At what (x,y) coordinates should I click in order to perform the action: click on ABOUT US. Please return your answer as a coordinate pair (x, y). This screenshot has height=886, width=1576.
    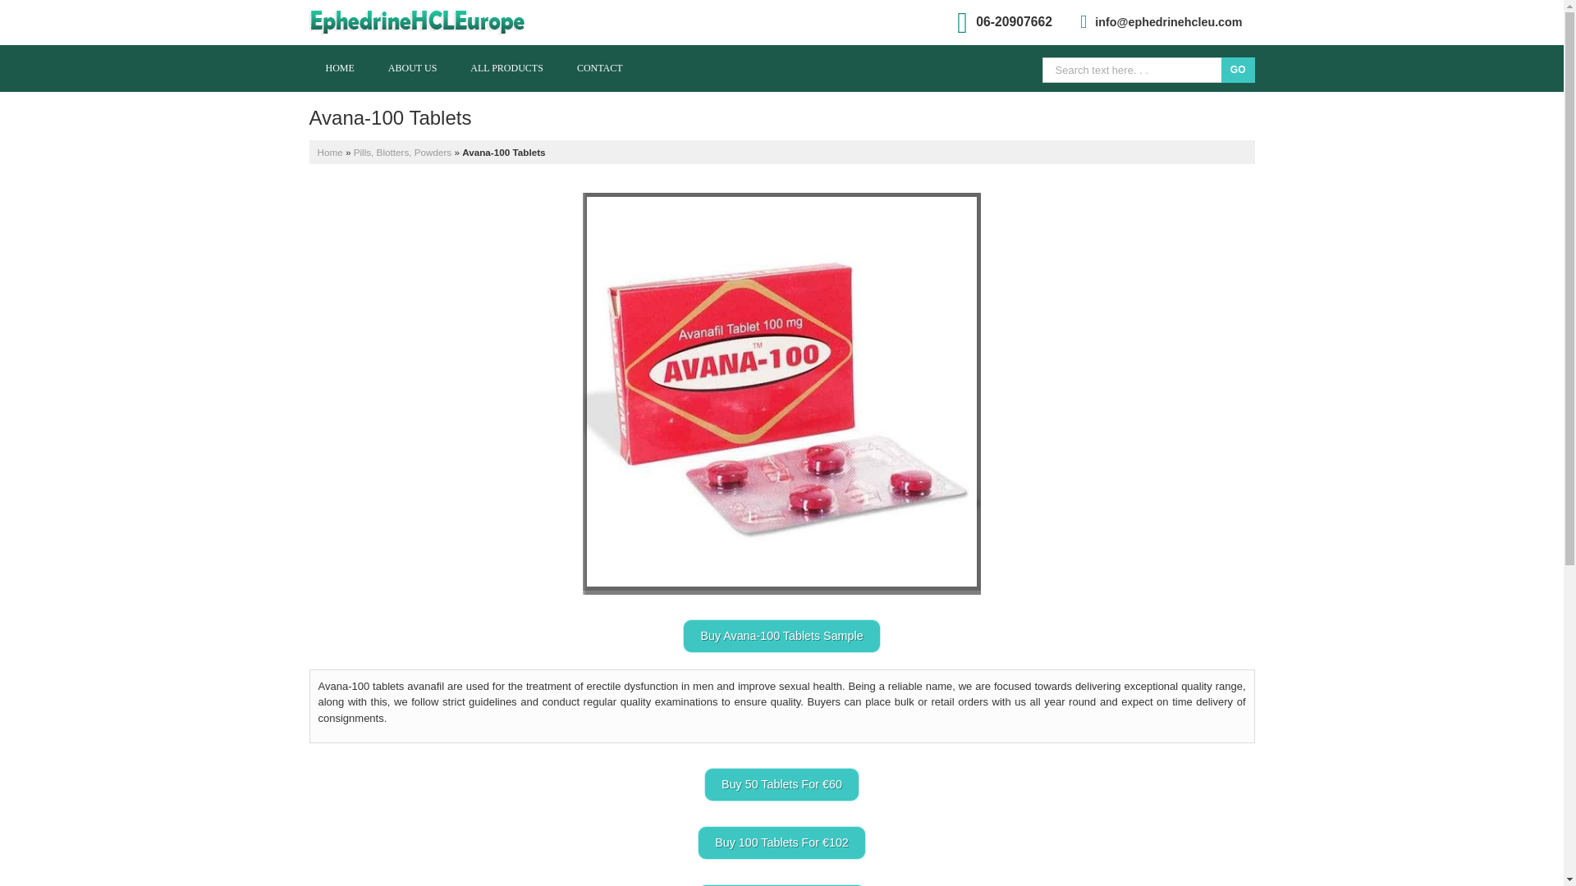
    Looking at the image, I should click on (412, 67).